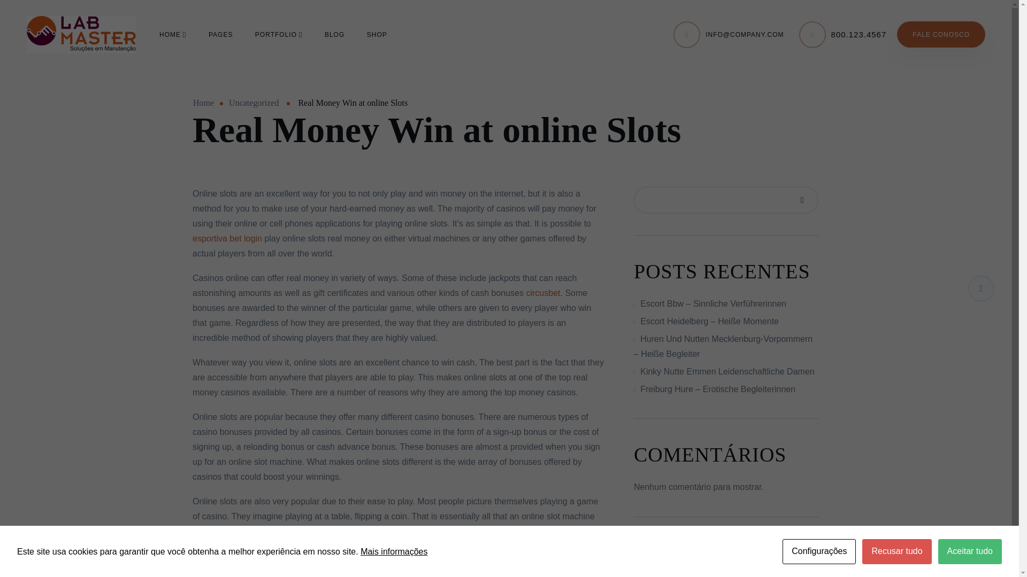  What do you see at coordinates (542, 293) in the screenshot?
I see `circusbet` at bounding box center [542, 293].